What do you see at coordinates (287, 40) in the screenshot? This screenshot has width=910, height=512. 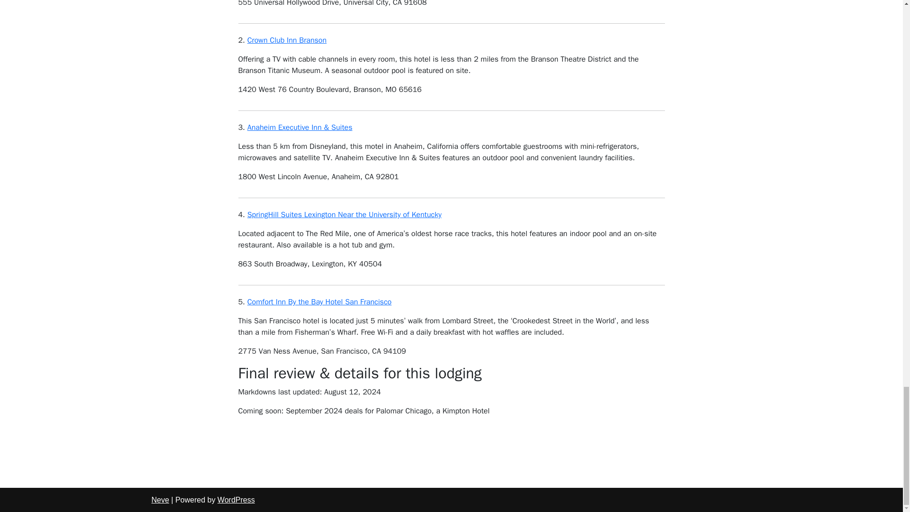 I see `Crown Club Inn Branson` at bounding box center [287, 40].